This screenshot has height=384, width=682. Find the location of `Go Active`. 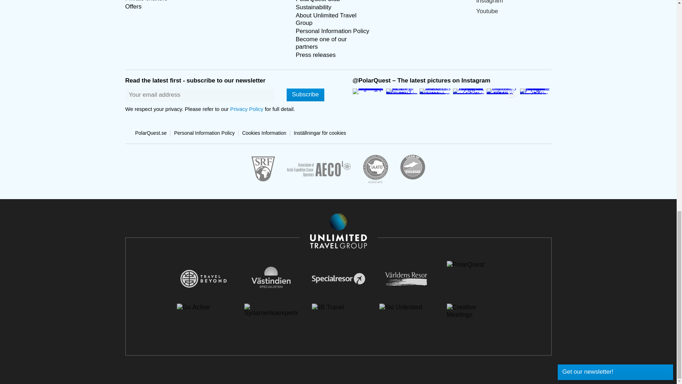

Go Active is located at coordinates (203, 307).